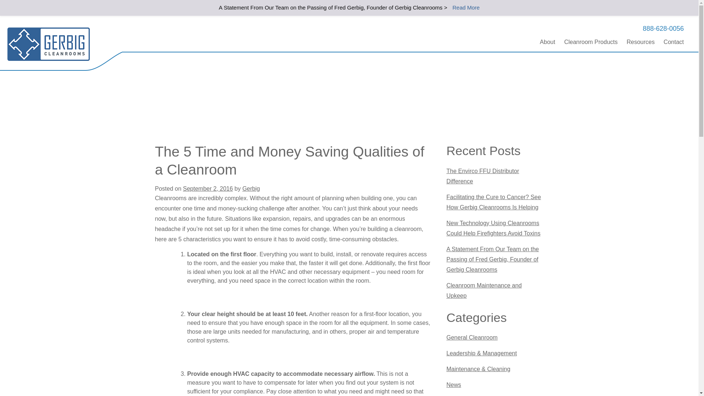  I want to click on Gerbig, so click(251, 188).